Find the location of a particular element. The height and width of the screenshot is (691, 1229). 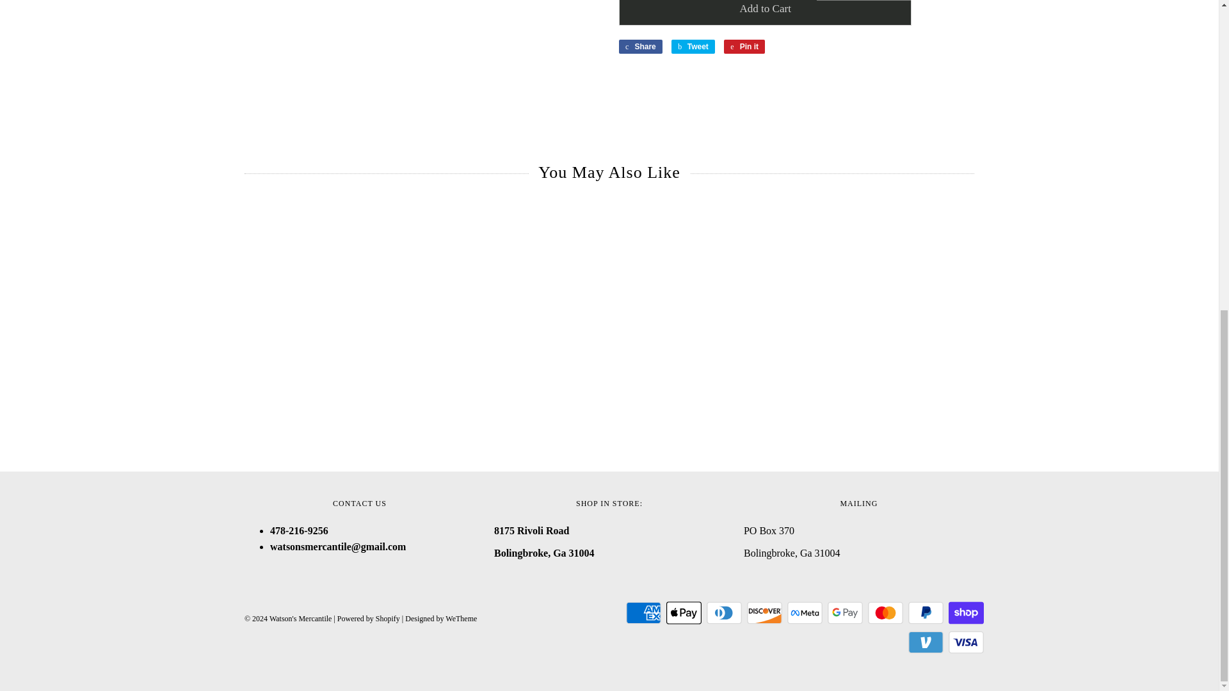

Diners Club is located at coordinates (725, 613).